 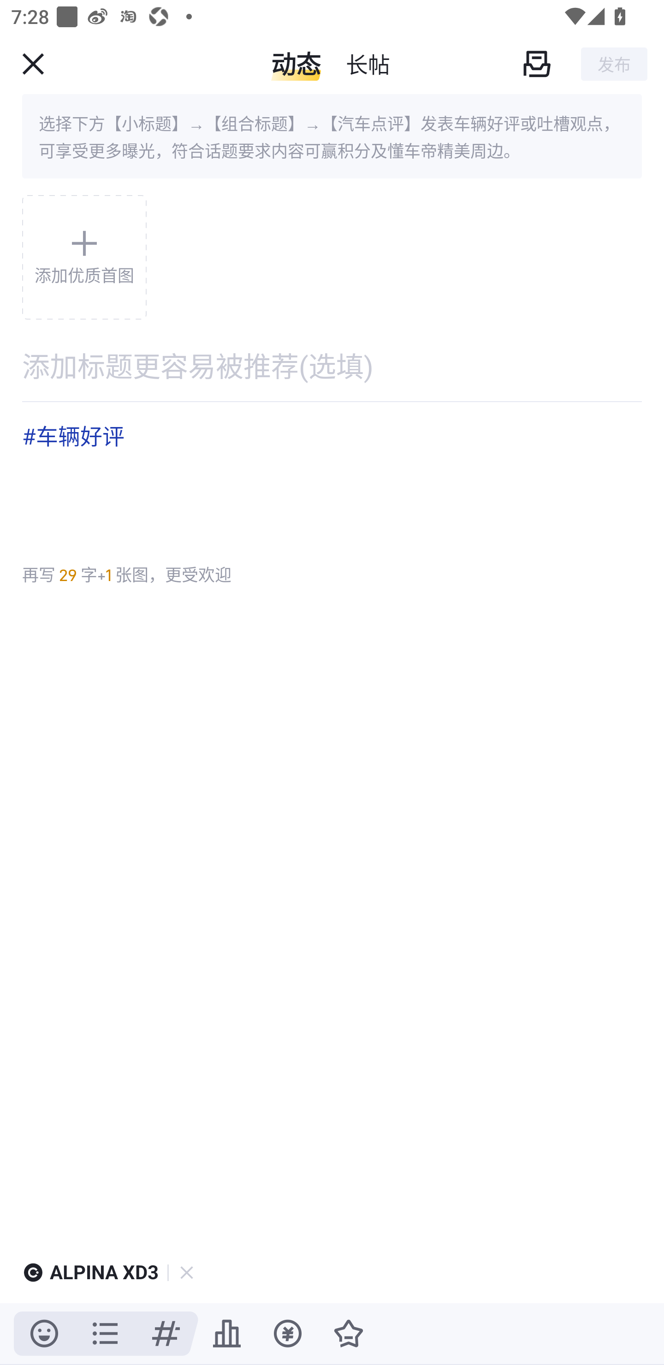 What do you see at coordinates (287, 1334) in the screenshot?
I see `` at bounding box center [287, 1334].